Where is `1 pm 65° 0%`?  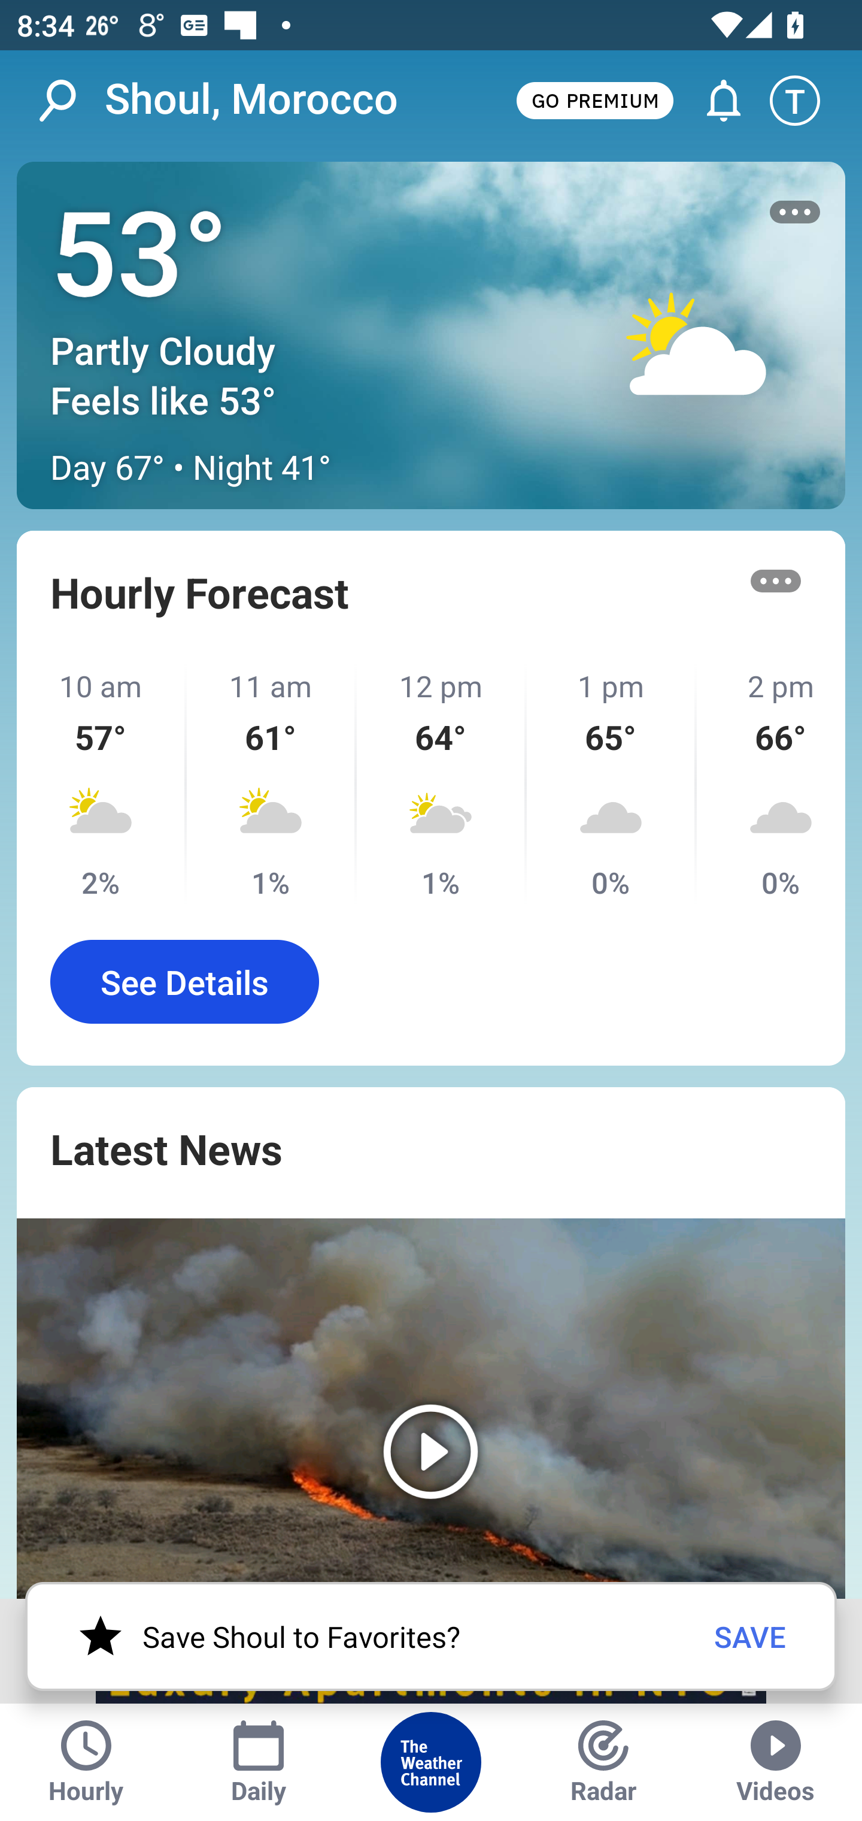
1 pm 65° 0% is located at coordinates (611, 784).